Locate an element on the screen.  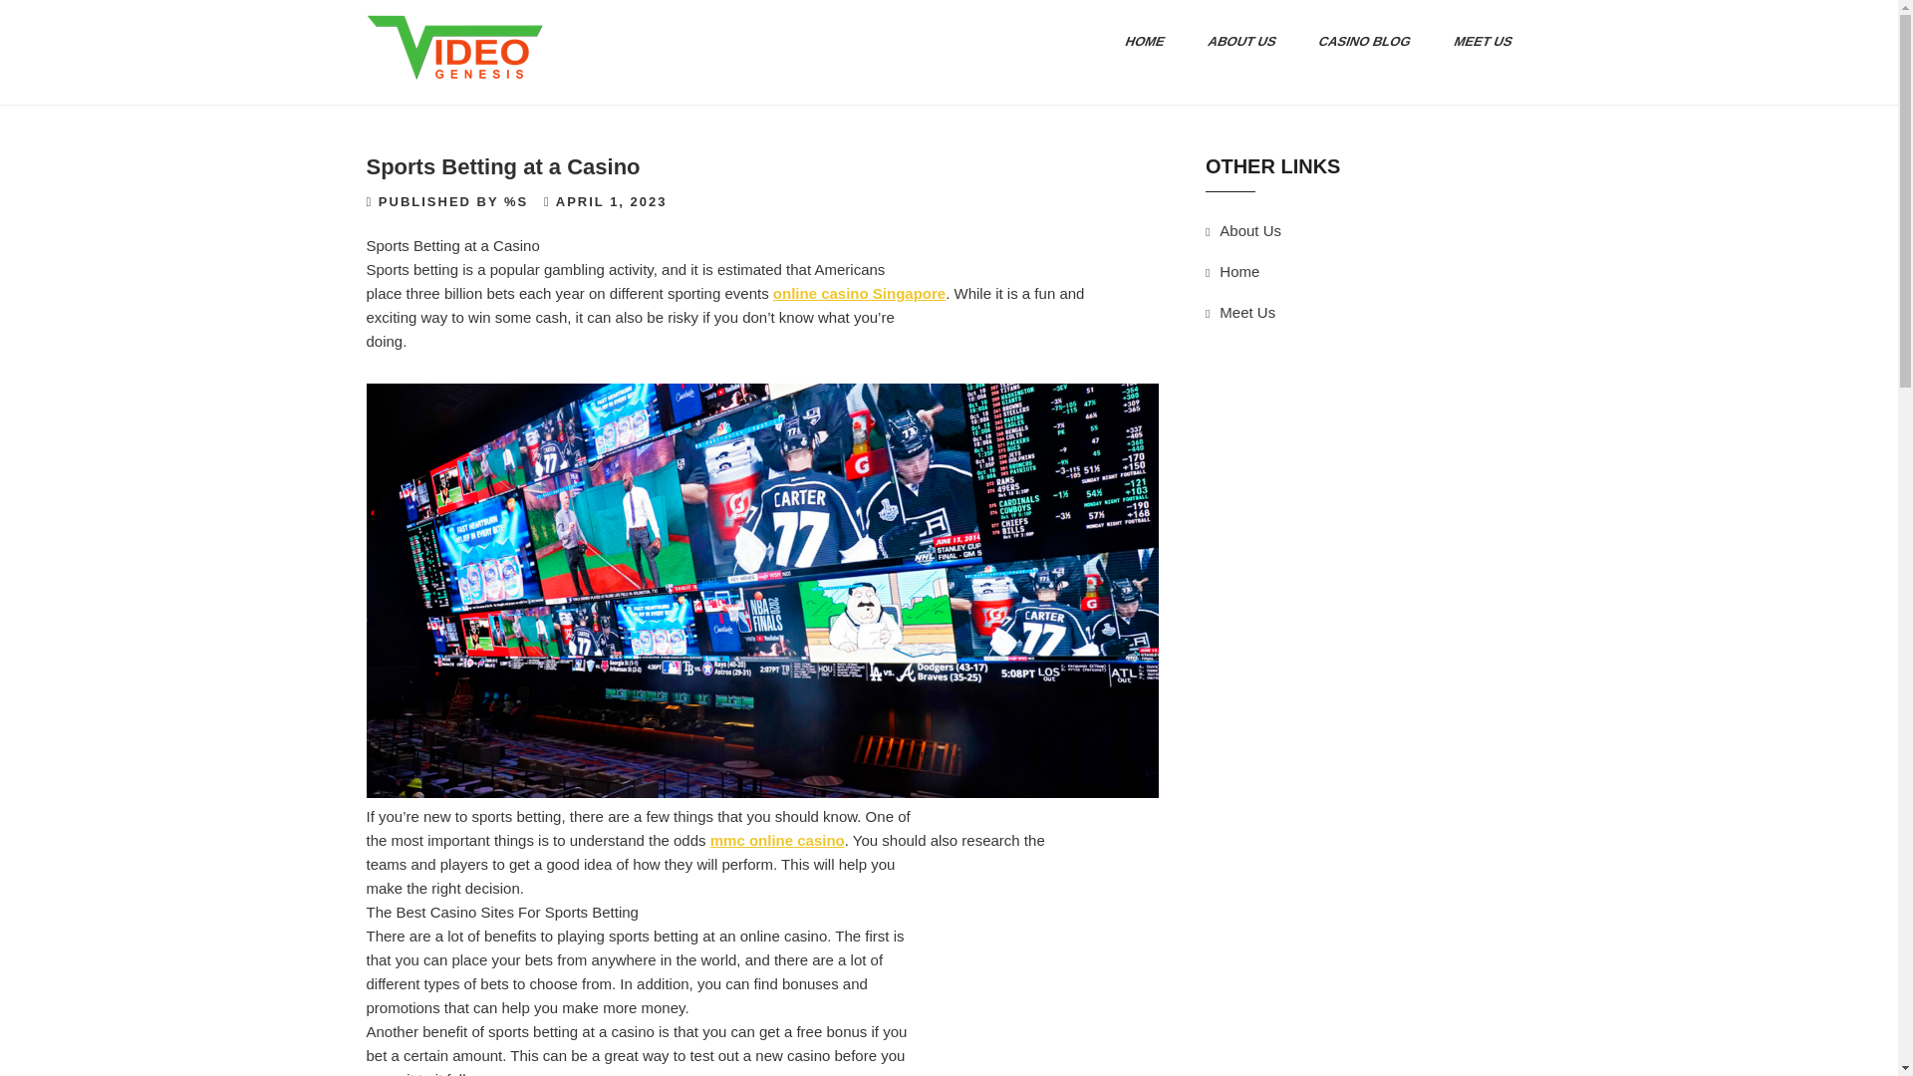
online casino Singapore is located at coordinates (859, 293).